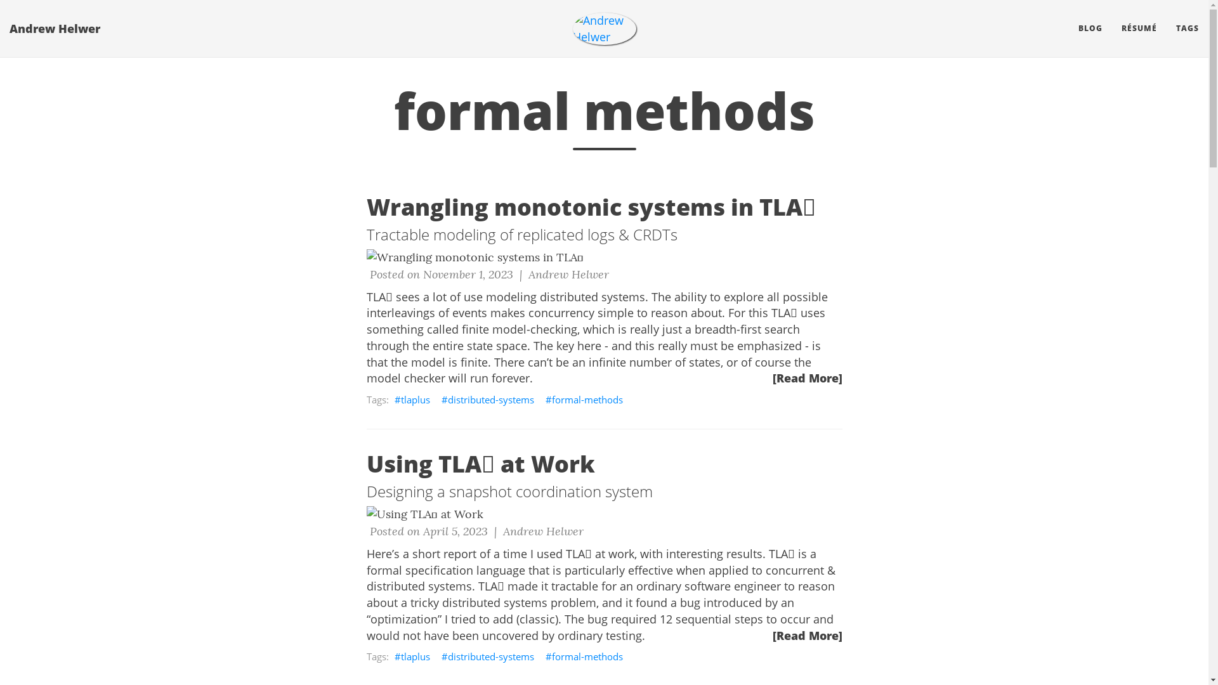 This screenshot has height=685, width=1218. Describe the element at coordinates (604, 29) in the screenshot. I see `Andrew Helwer` at that location.